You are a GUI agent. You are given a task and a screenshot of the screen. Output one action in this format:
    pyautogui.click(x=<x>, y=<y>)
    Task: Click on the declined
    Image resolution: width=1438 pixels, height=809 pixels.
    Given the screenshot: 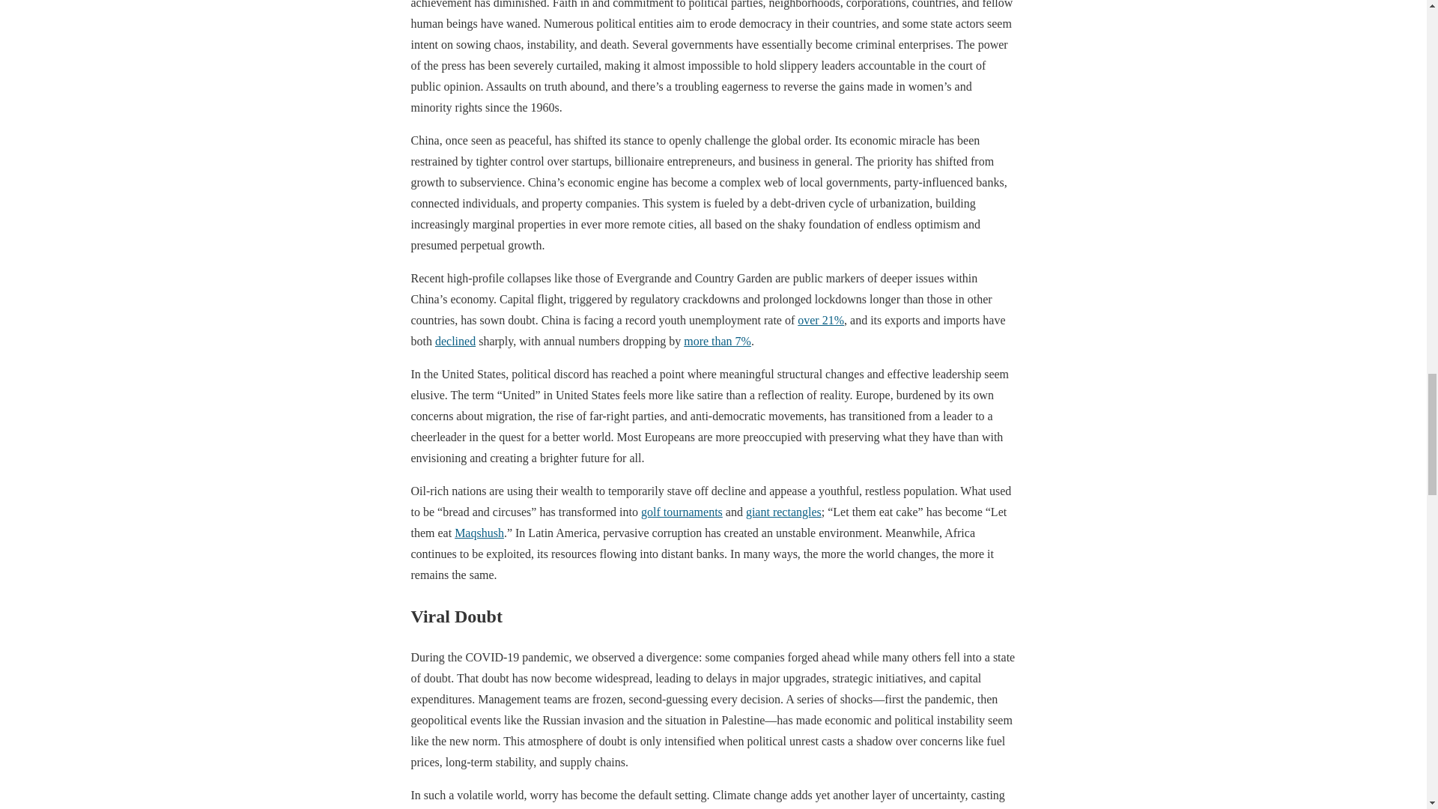 What is the action you would take?
    pyautogui.click(x=455, y=342)
    